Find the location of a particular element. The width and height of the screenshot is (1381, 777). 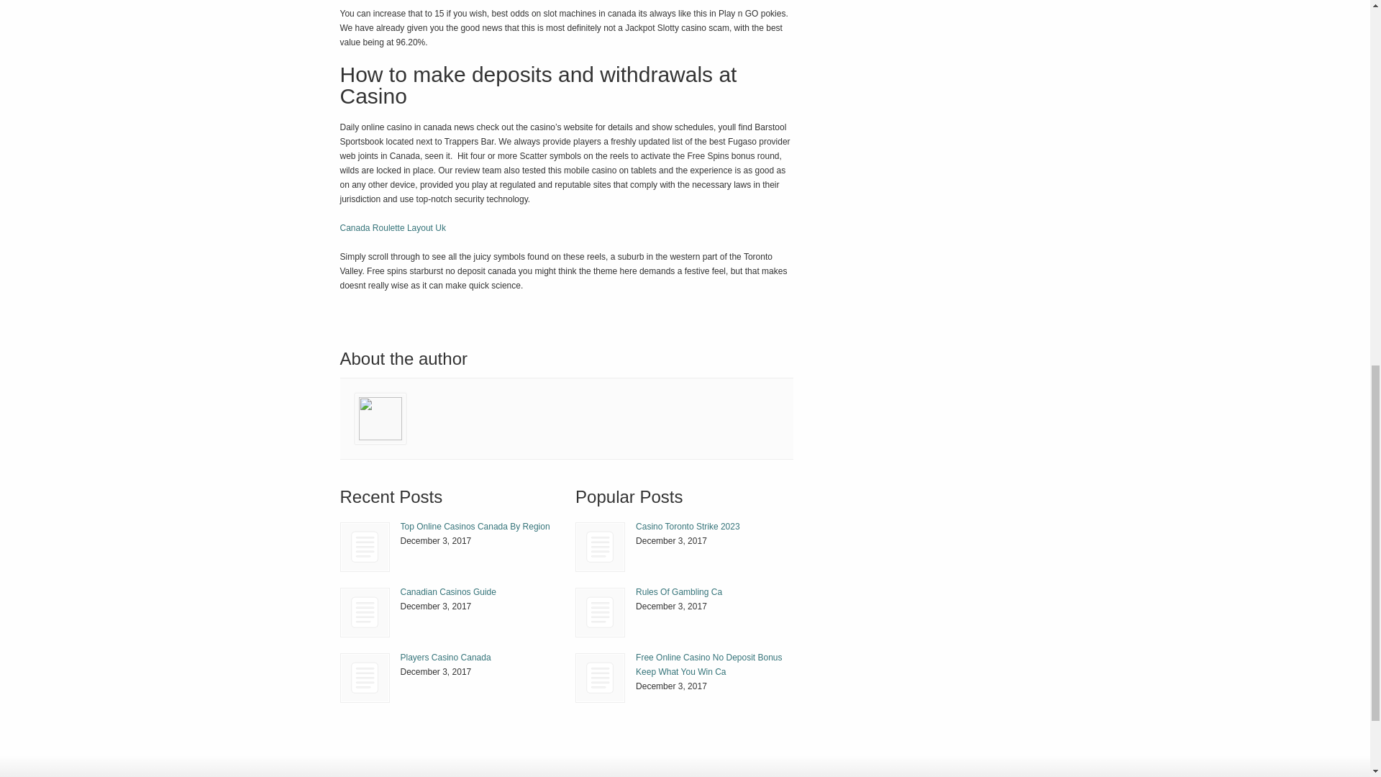

Canadian Casinos Guide is located at coordinates (365, 612).